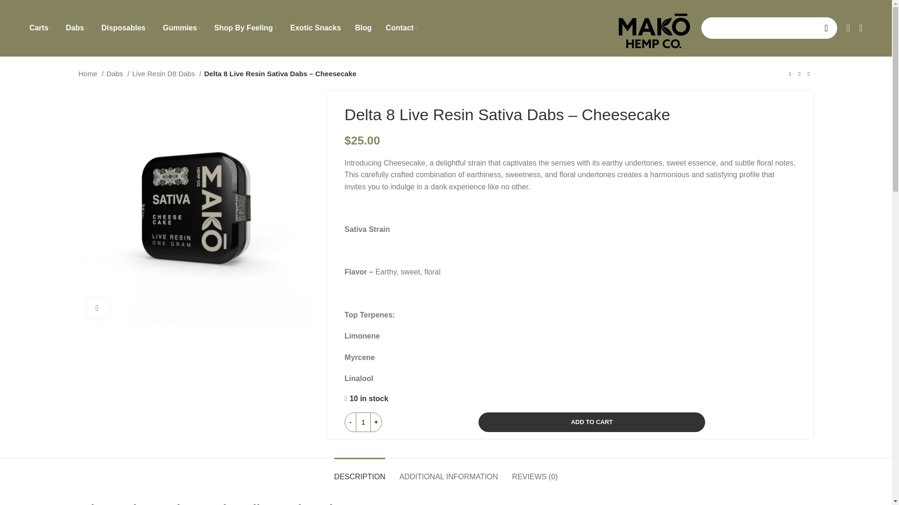  Describe the element at coordinates (125, 28) in the screenshot. I see `Disposables` at that location.